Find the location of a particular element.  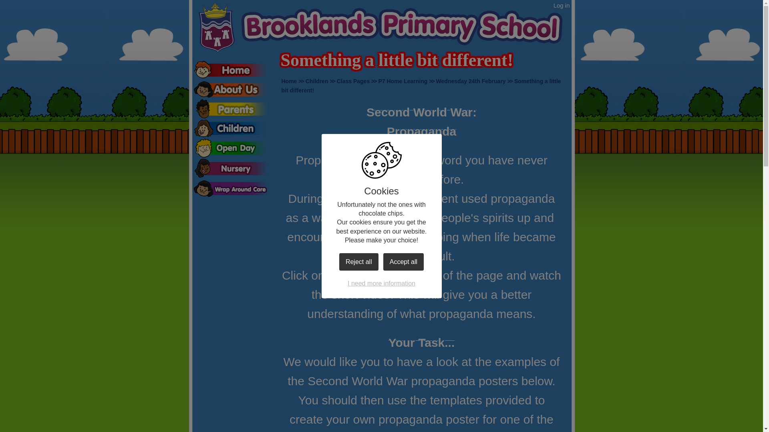

Something a little bit different! is located at coordinates (421, 86).